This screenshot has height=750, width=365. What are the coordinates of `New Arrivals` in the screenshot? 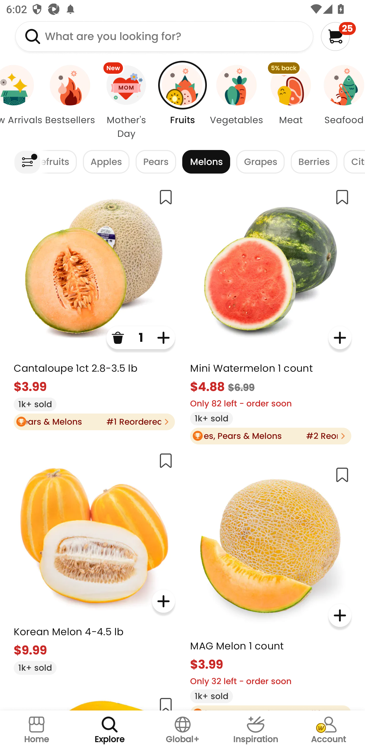 It's located at (22, 102).